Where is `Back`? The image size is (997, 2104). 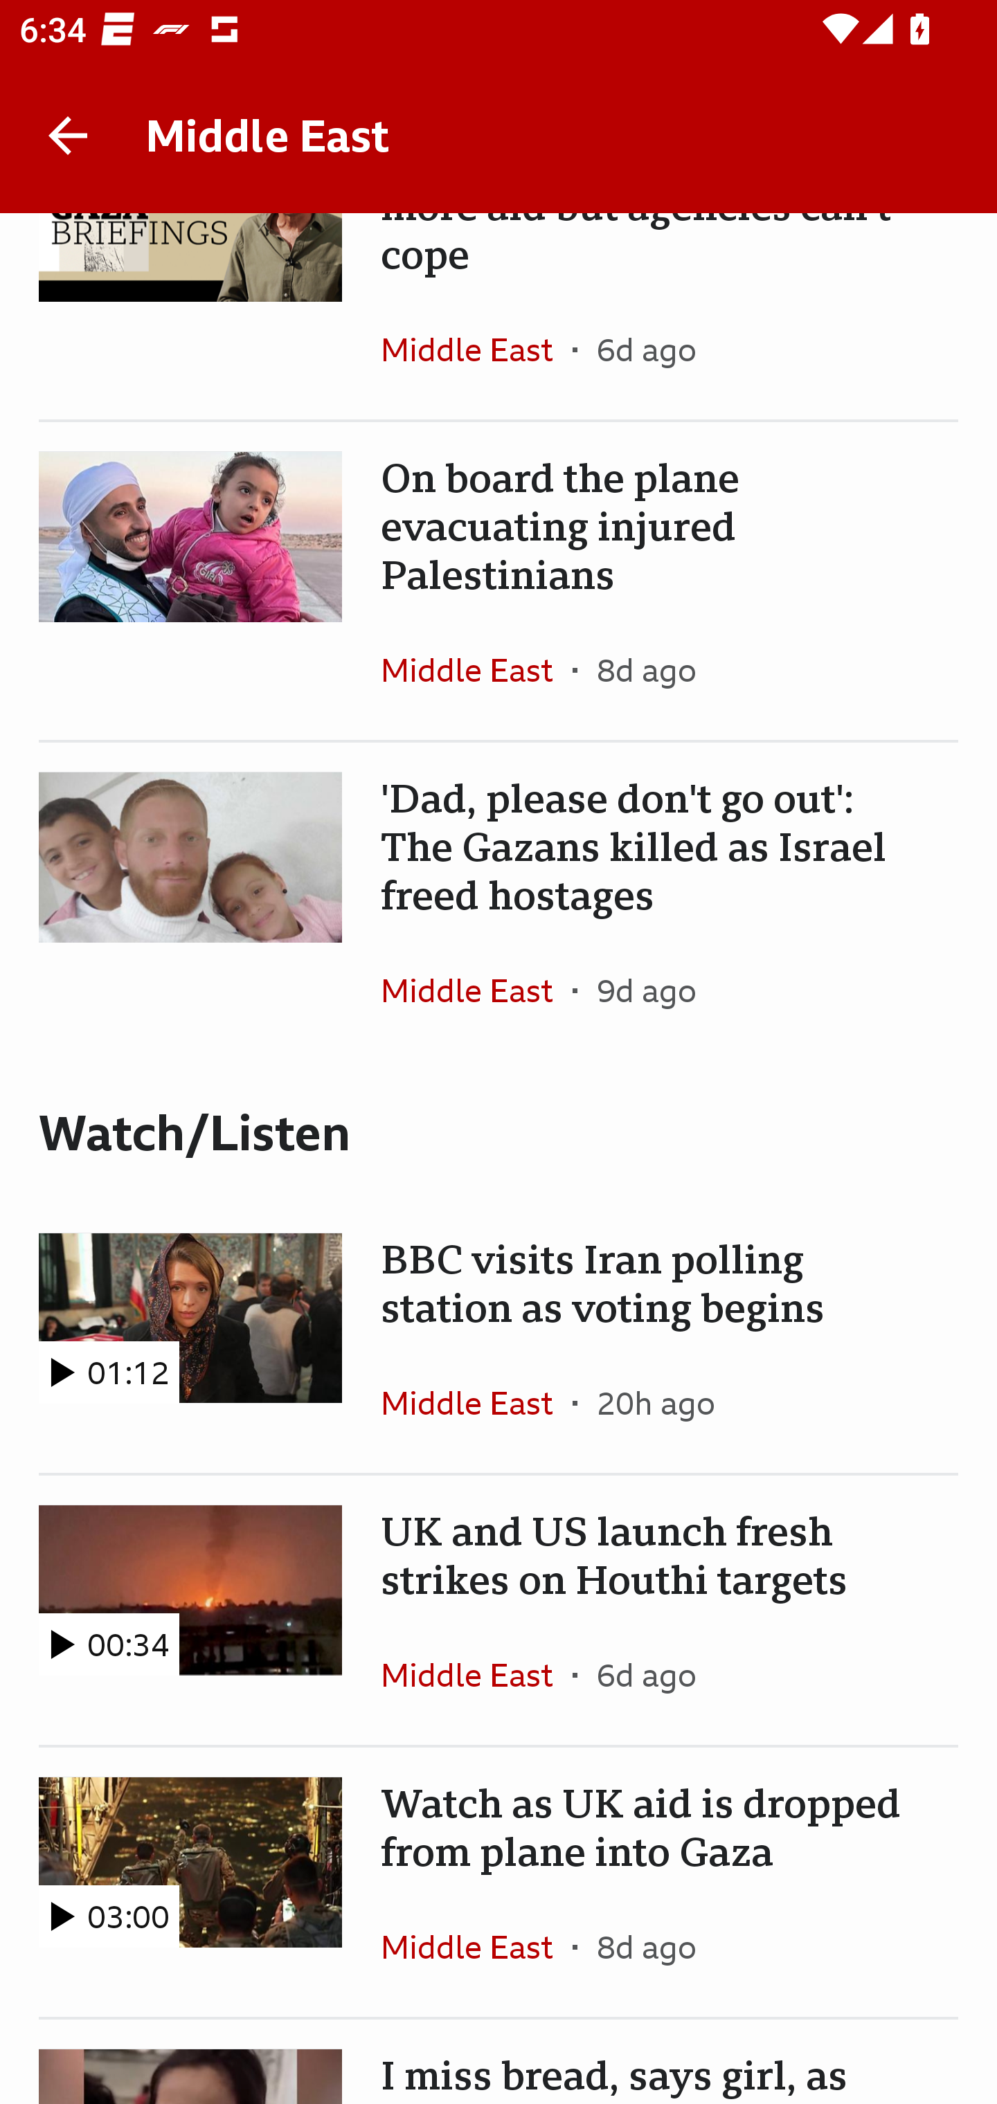
Back is located at coordinates (68, 136).